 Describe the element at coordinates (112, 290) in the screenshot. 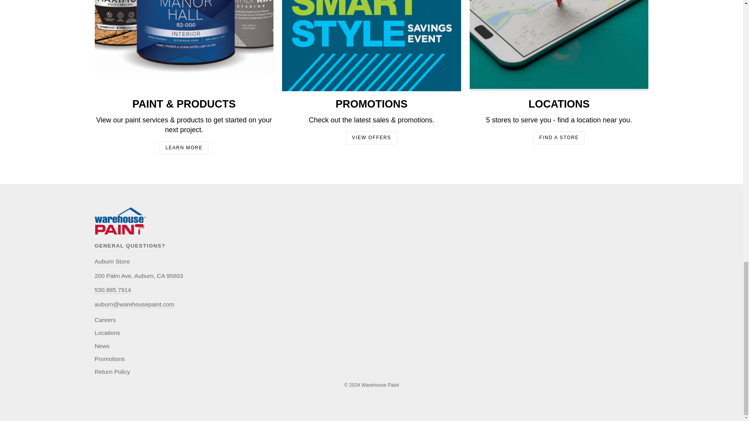

I see `tel:530-885-7914` at that location.